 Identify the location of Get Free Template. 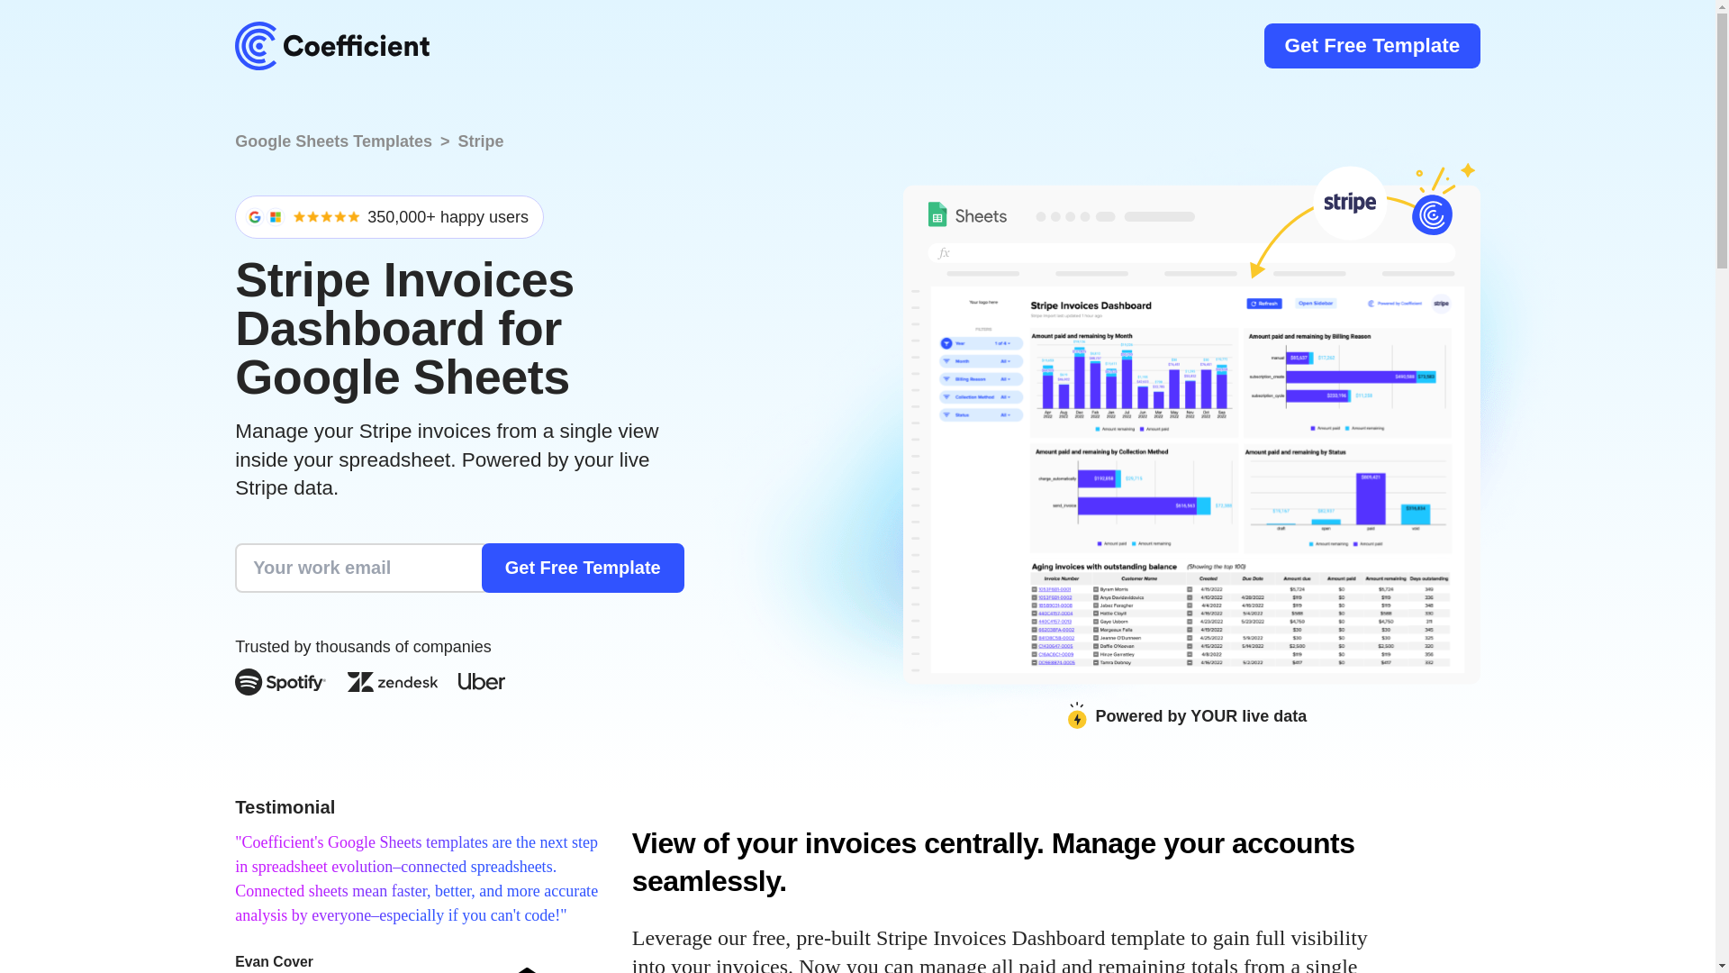
(1371, 45).